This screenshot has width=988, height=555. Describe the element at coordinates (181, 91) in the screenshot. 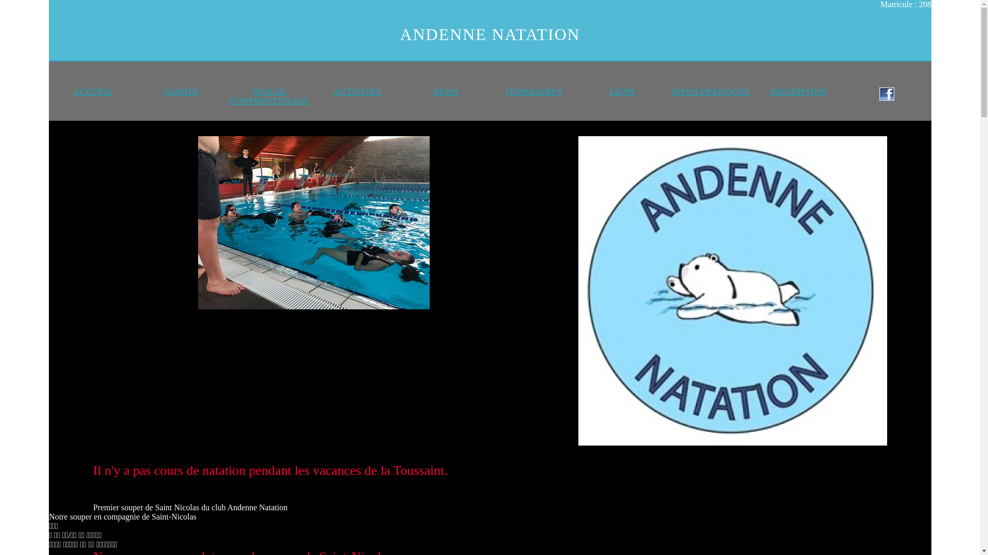

I see `COMITE` at that location.